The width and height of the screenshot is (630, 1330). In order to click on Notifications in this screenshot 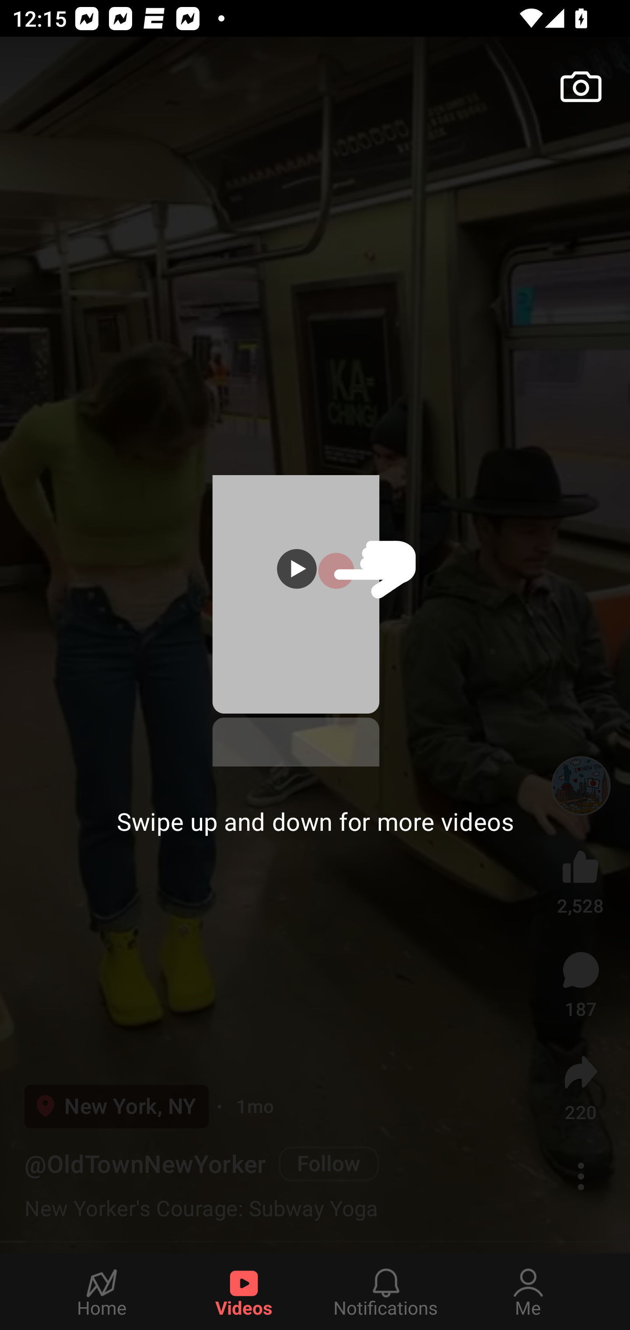, I will do `click(386, 1291)`.